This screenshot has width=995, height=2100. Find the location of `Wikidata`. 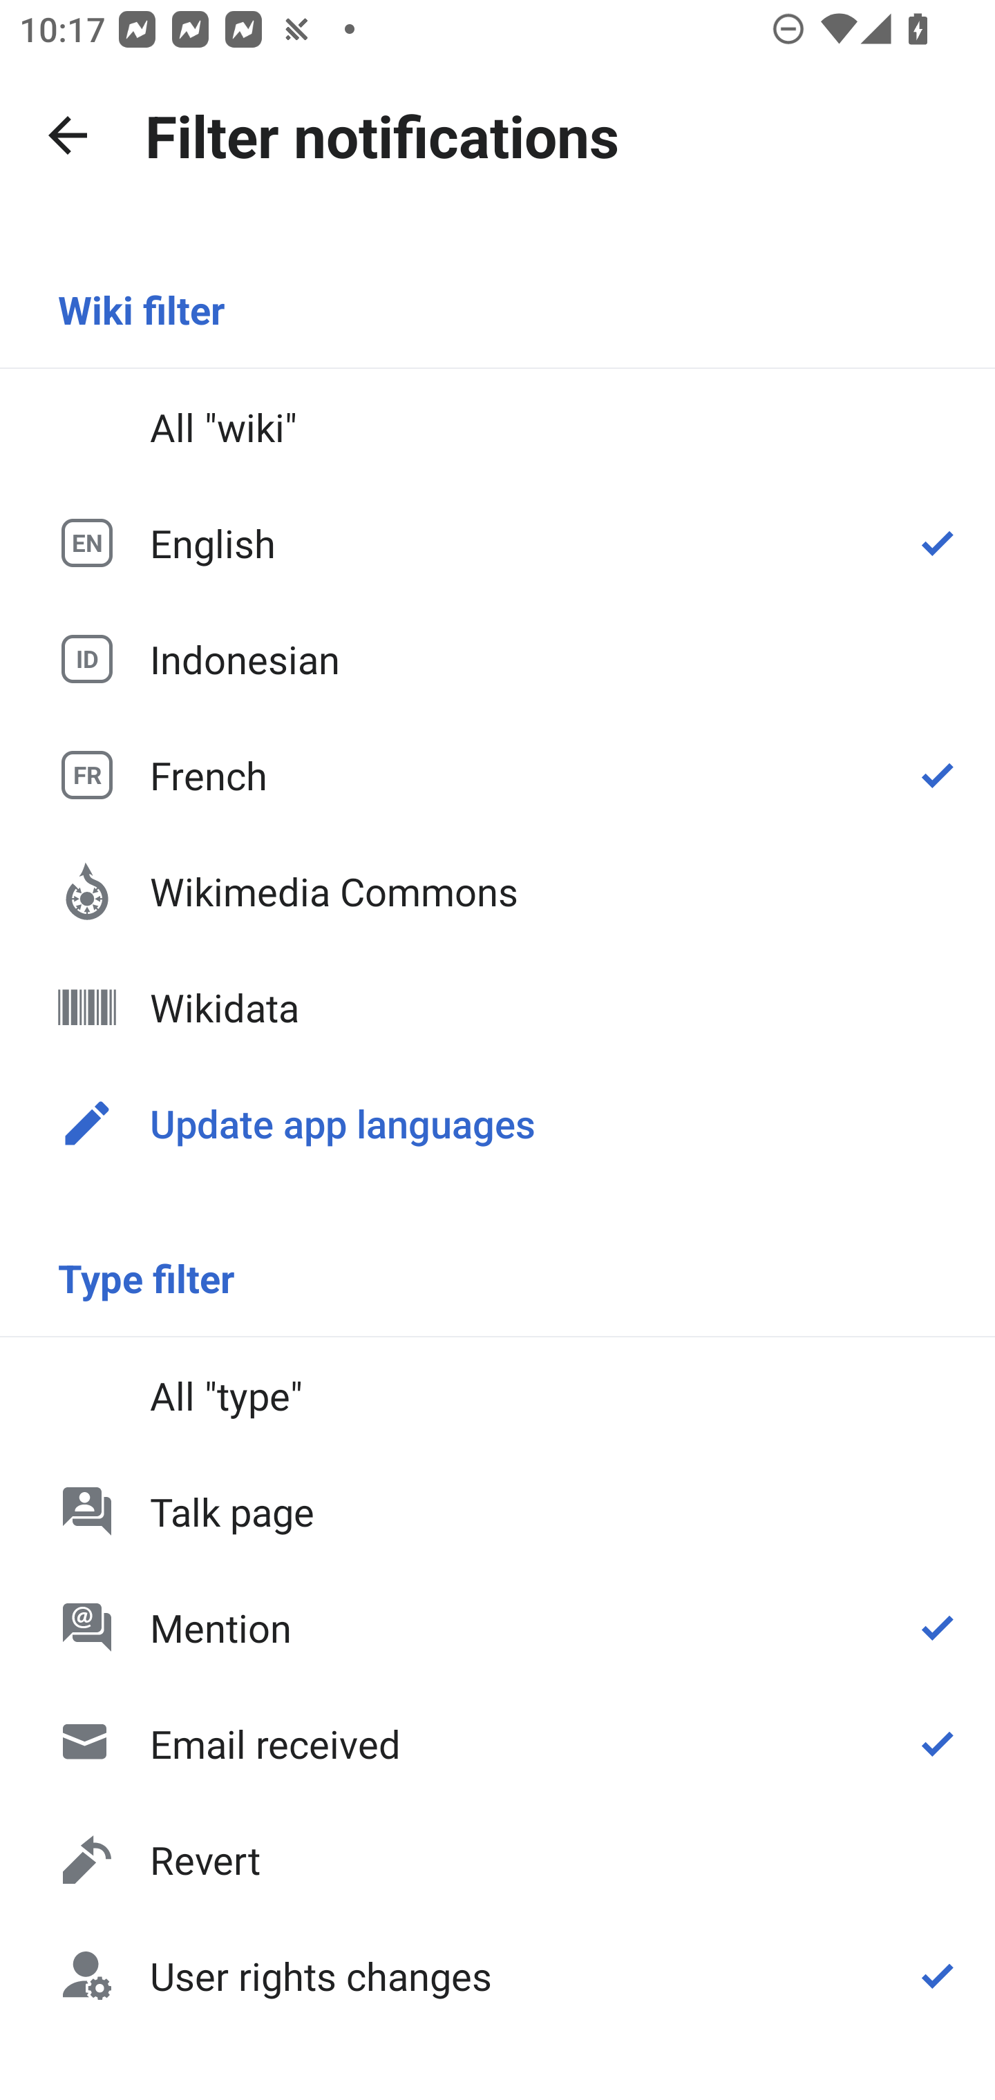

Wikidata is located at coordinates (497, 1007).